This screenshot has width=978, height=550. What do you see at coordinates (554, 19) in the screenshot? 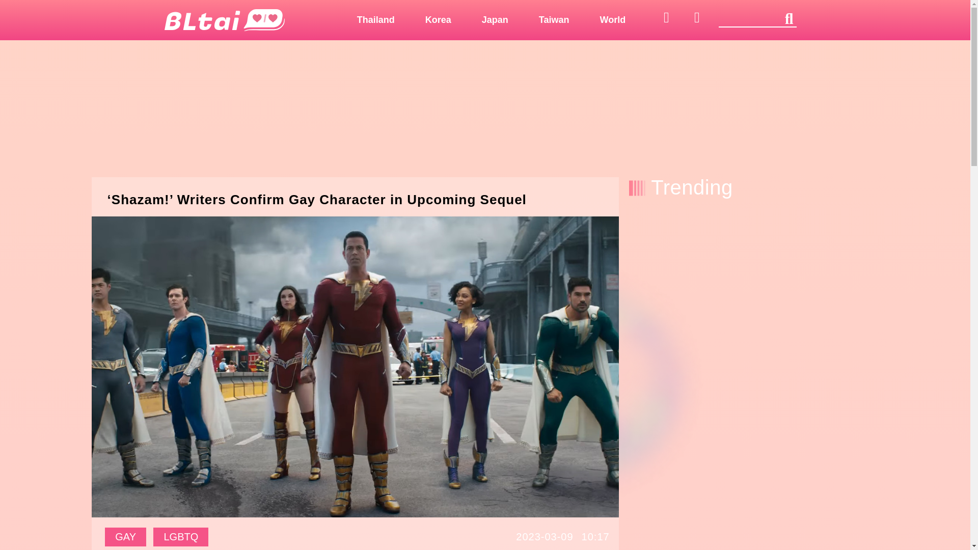
I see `Taiwan` at bounding box center [554, 19].